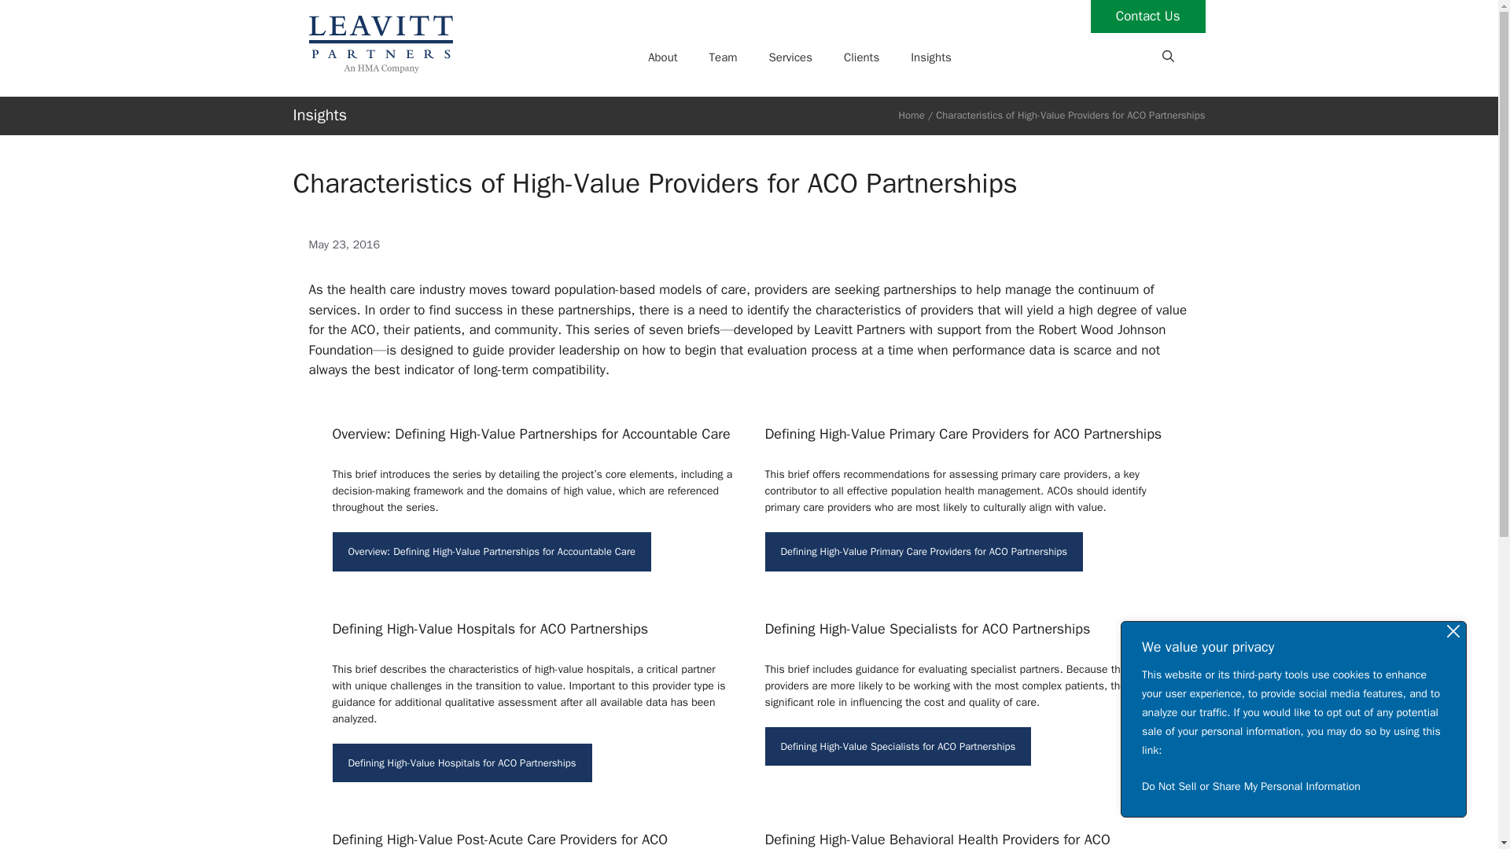 This screenshot has width=1510, height=849. Describe the element at coordinates (790, 57) in the screenshot. I see `Services` at that location.